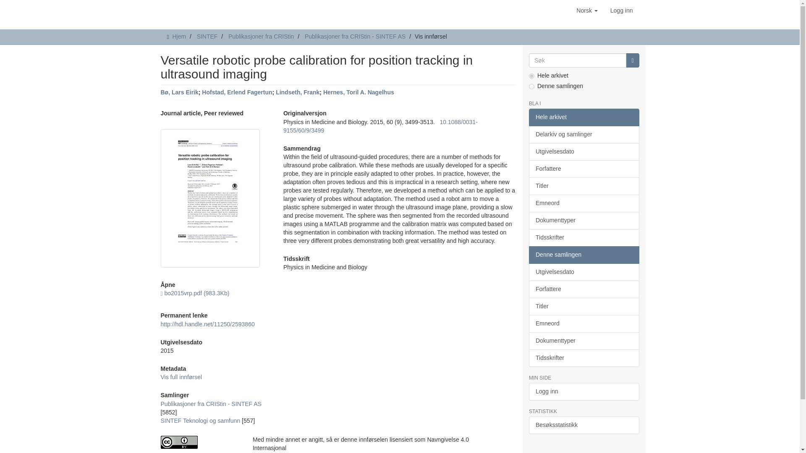  I want to click on Navngivelse 4.0 Internasjonal, so click(200, 442).